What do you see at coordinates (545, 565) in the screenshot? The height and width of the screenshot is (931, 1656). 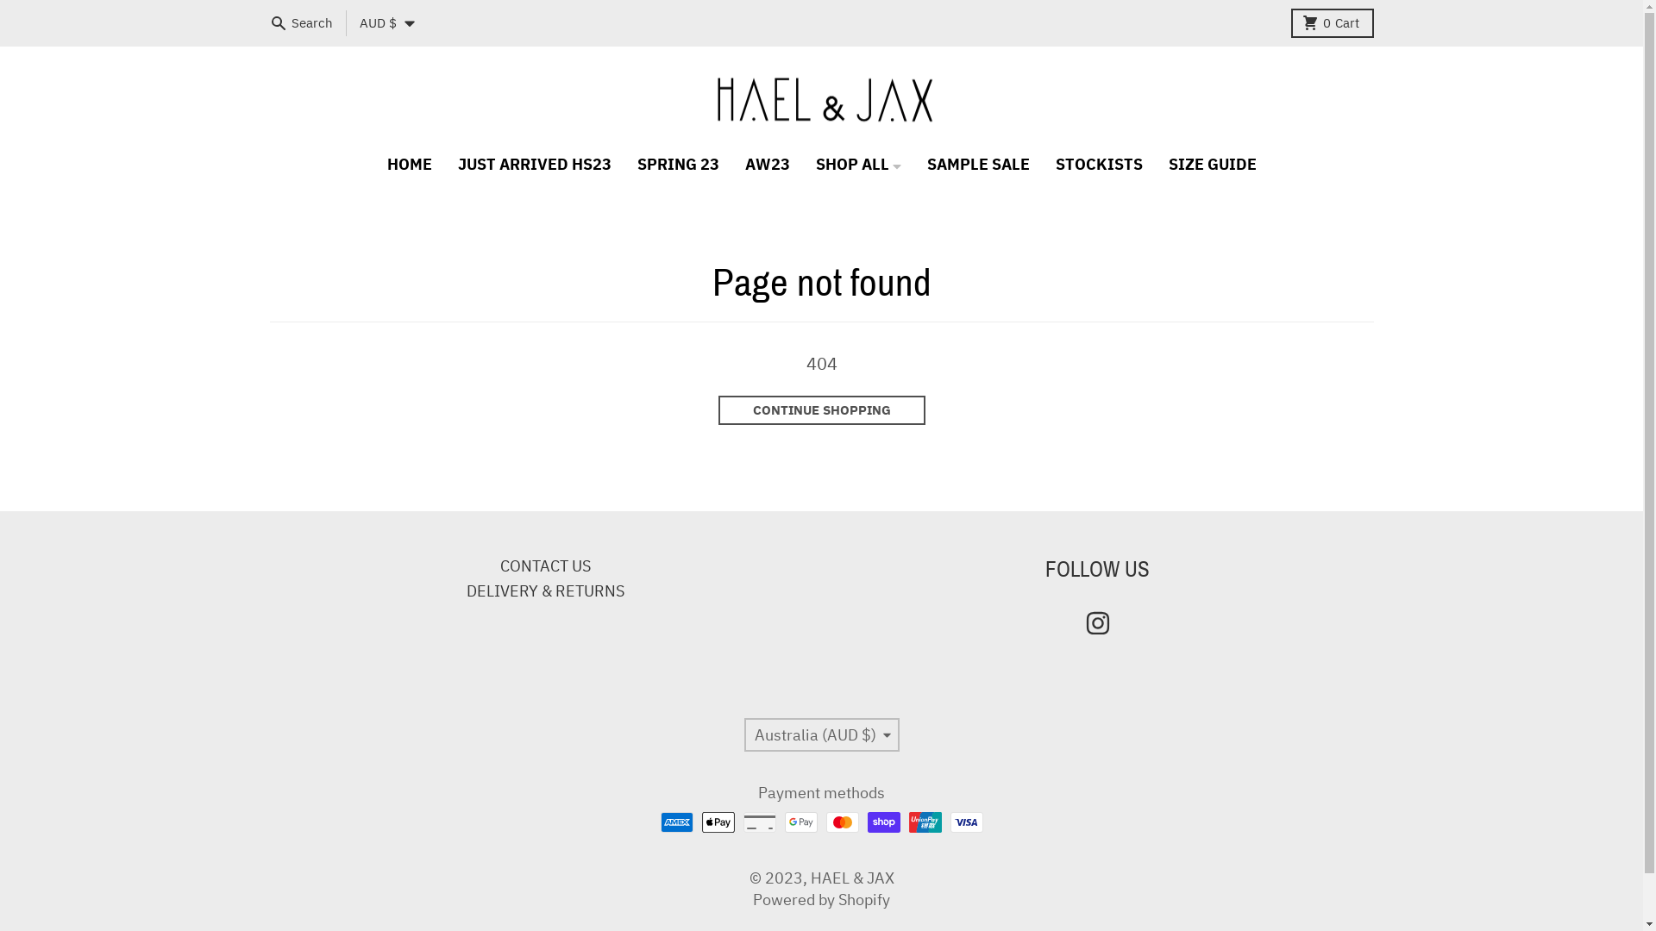 I see `CONTACT US` at bounding box center [545, 565].